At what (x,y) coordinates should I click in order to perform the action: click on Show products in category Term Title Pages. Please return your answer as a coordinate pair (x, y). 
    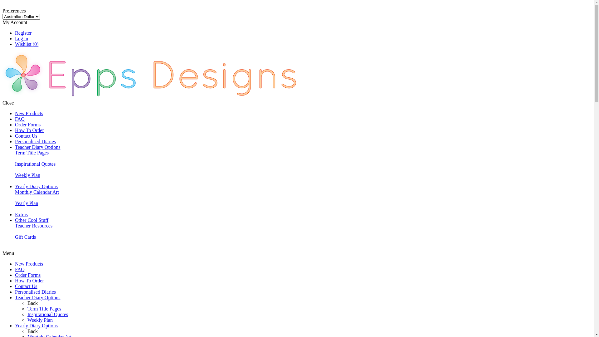
    Looking at the image, I should click on (15, 159).